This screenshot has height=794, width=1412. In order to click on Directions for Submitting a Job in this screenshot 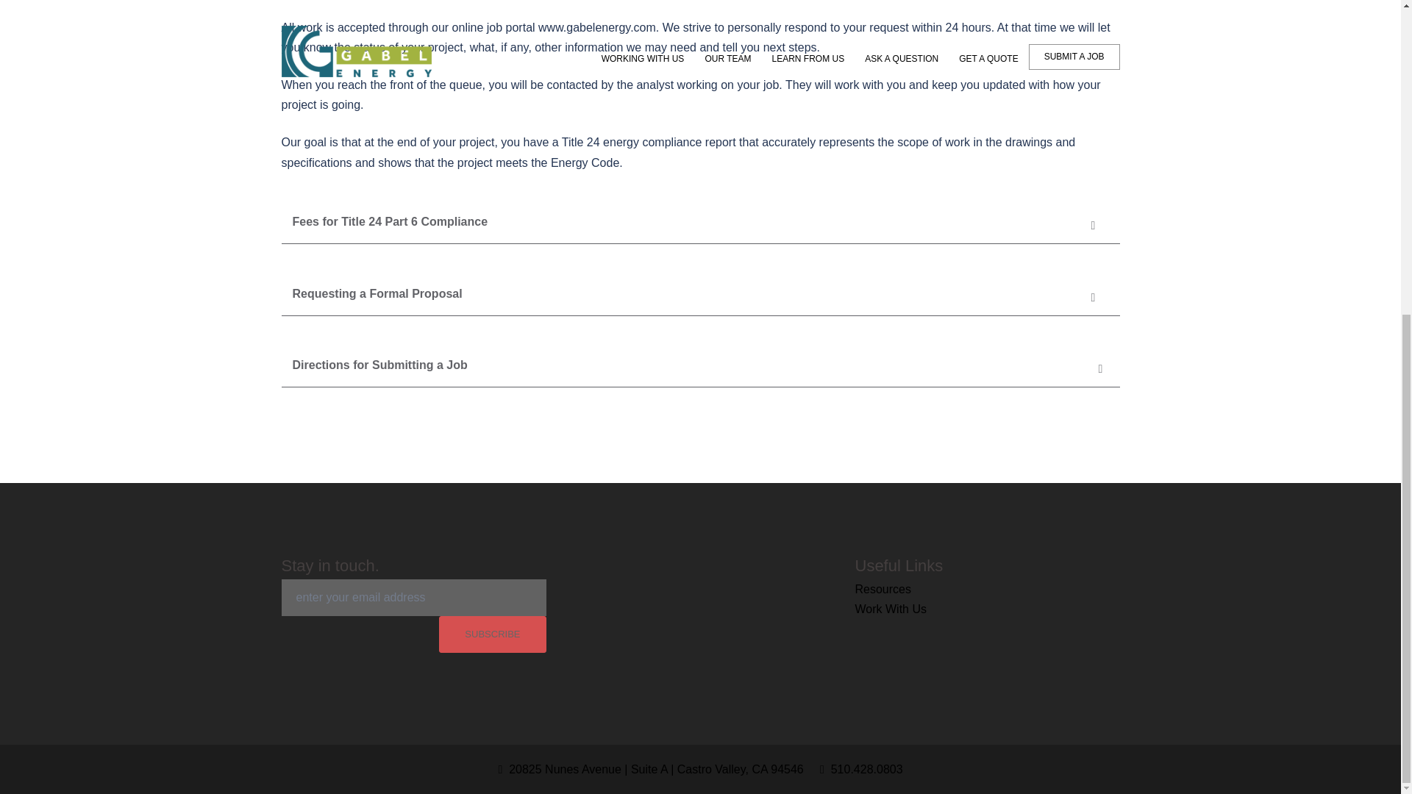, I will do `click(700, 365)`.